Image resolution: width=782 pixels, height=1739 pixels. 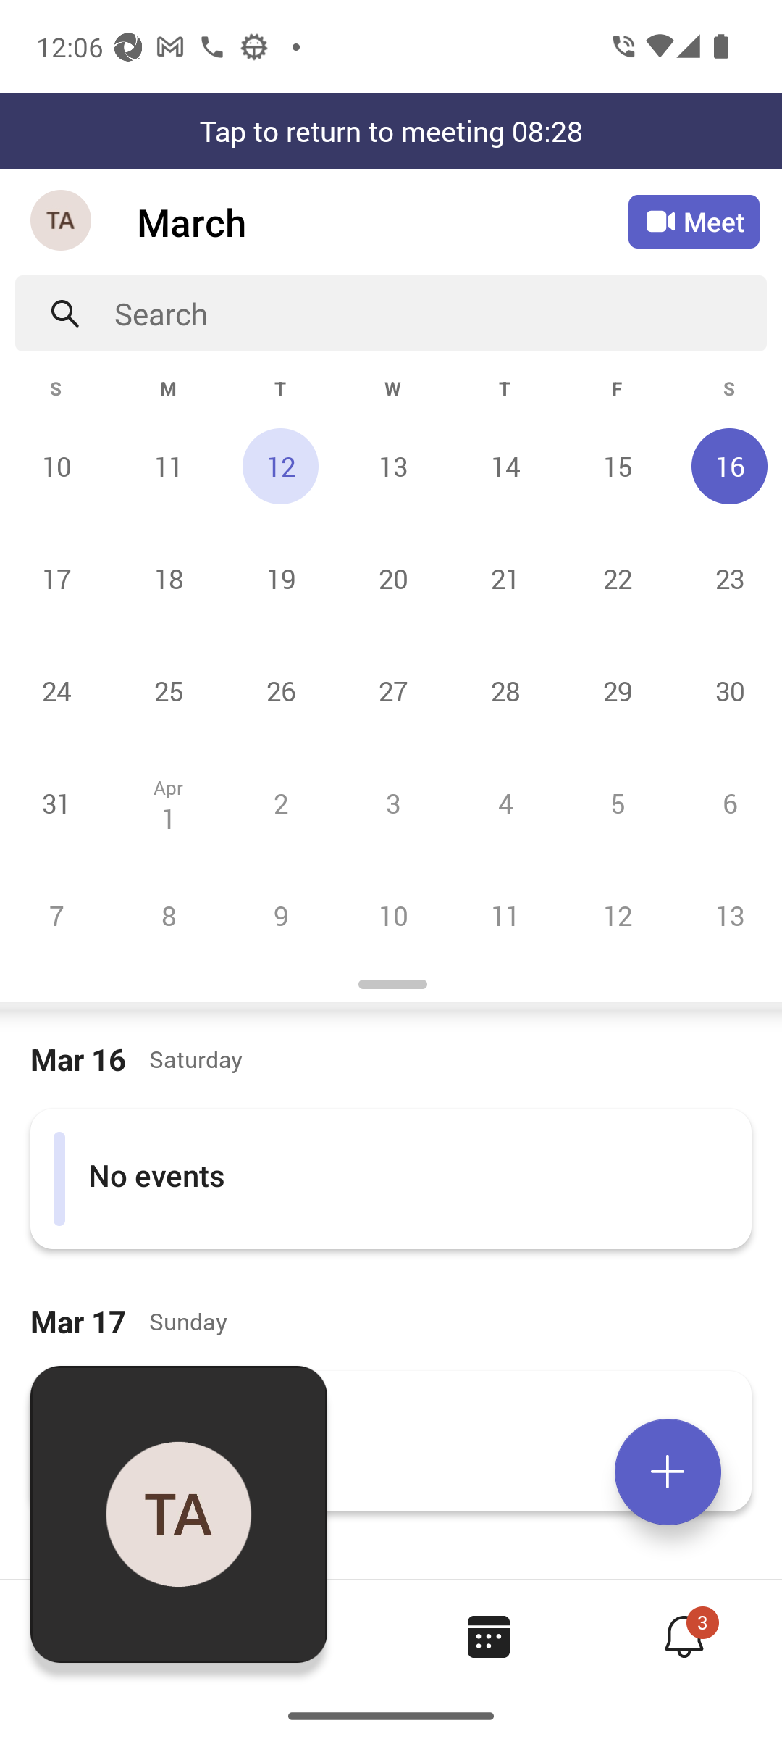 What do you see at coordinates (684, 1636) in the screenshot?
I see `Activity tab,4 of 4, not selected, 3 new 3` at bounding box center [684, 1636].